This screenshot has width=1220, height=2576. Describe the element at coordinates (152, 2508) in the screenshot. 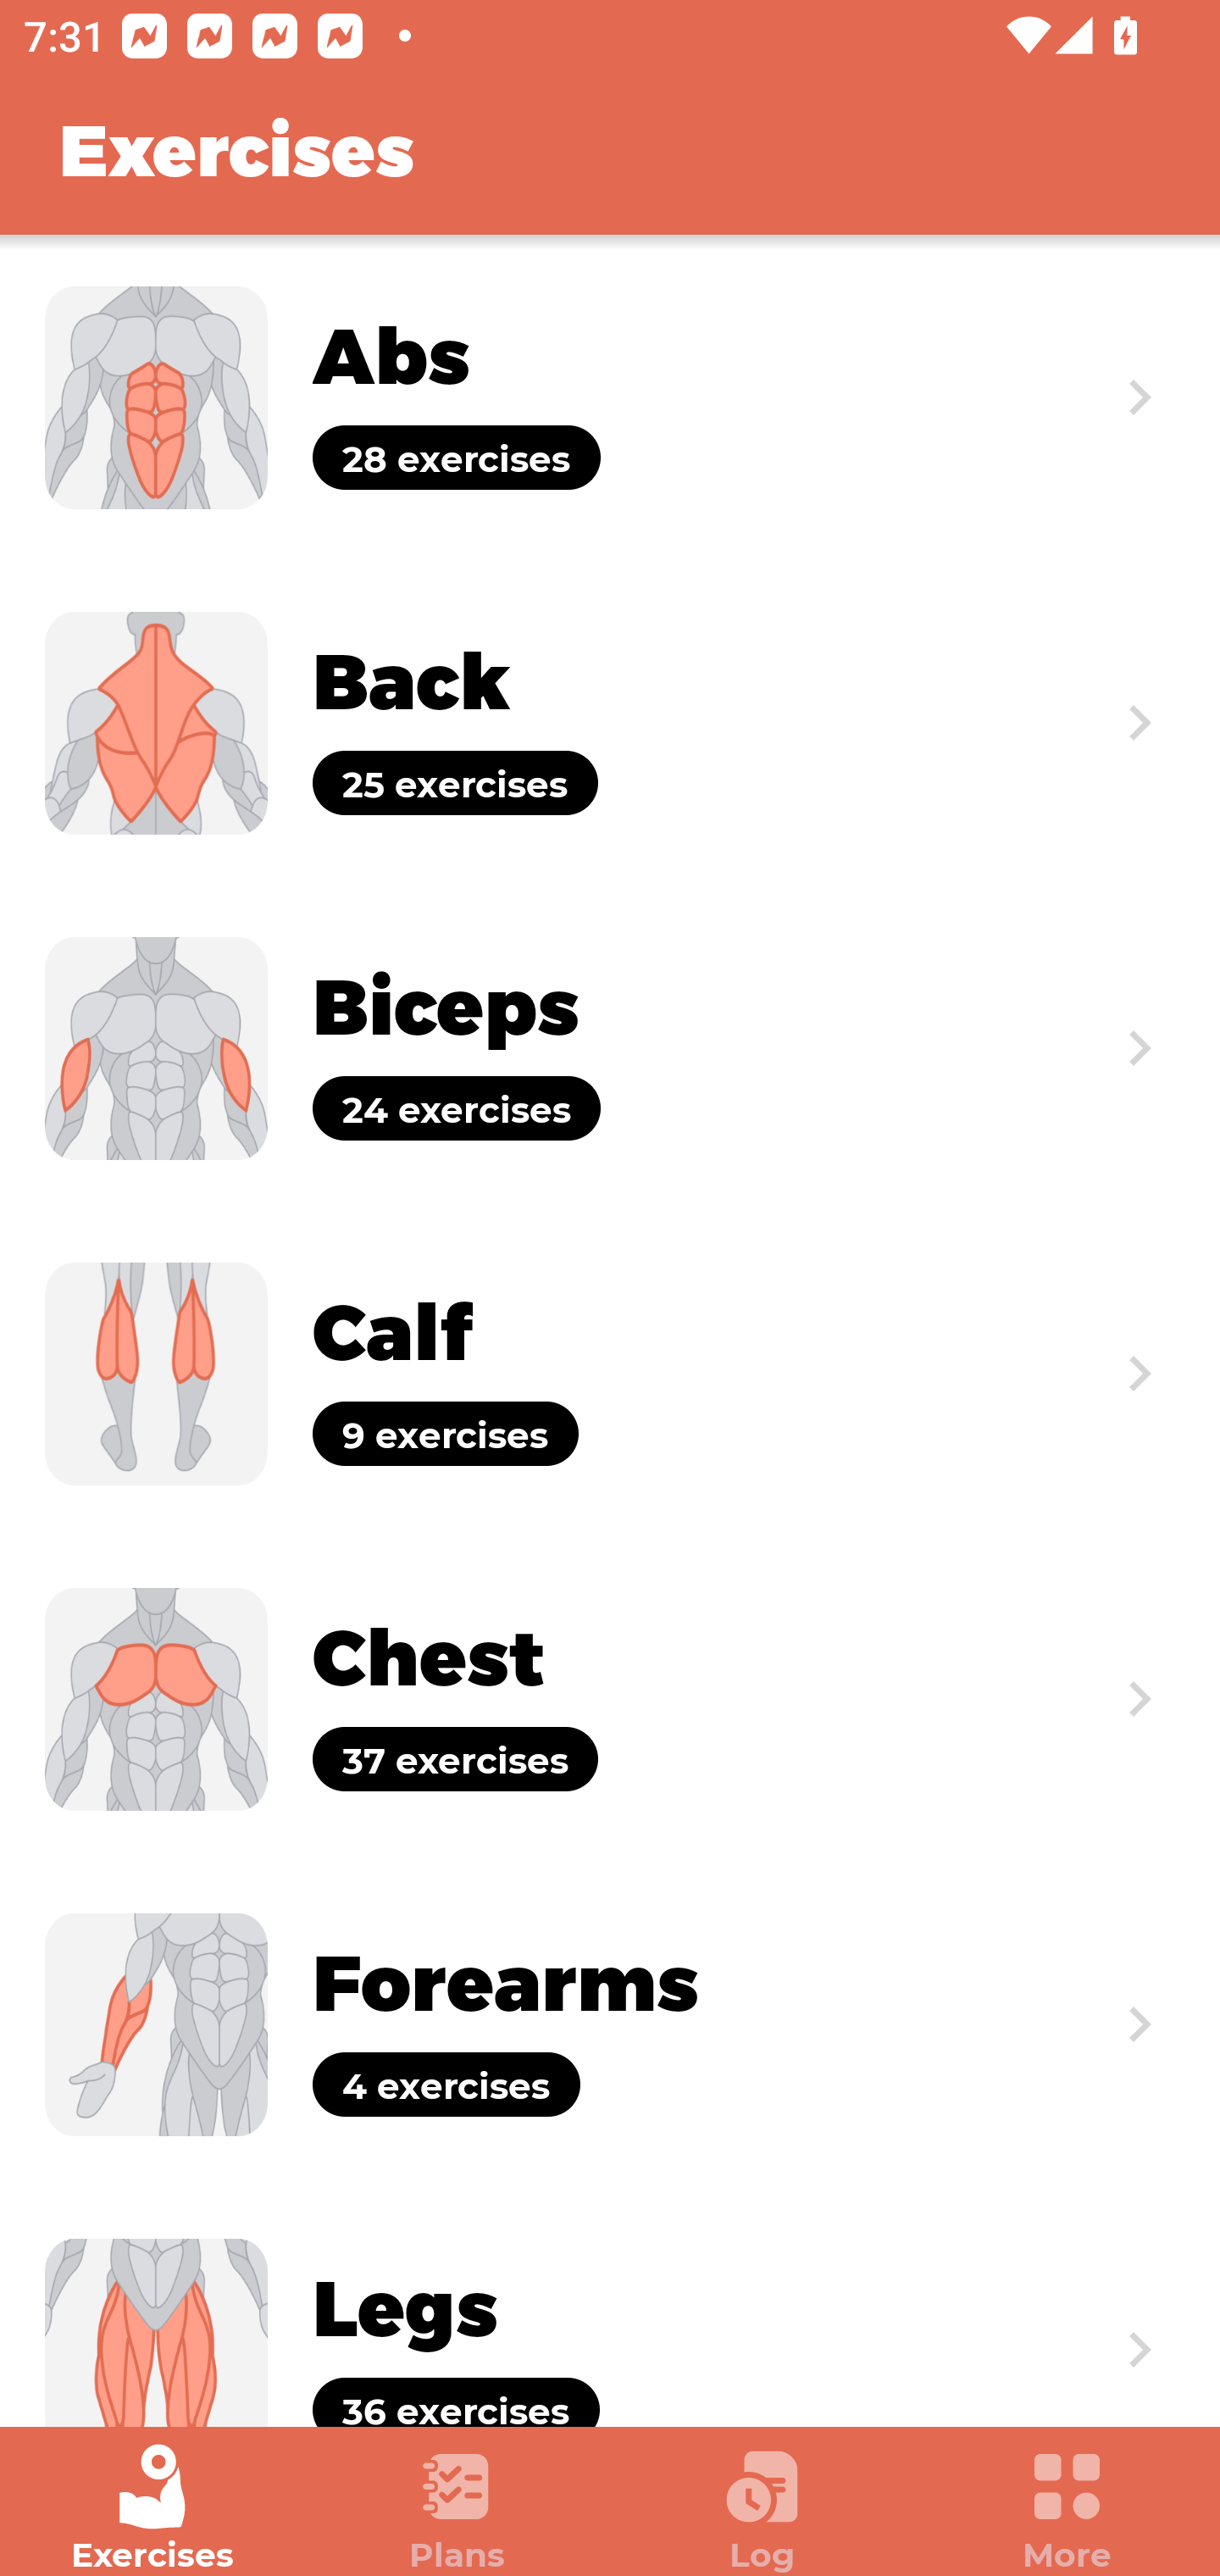

I see `Exercises` at that location.